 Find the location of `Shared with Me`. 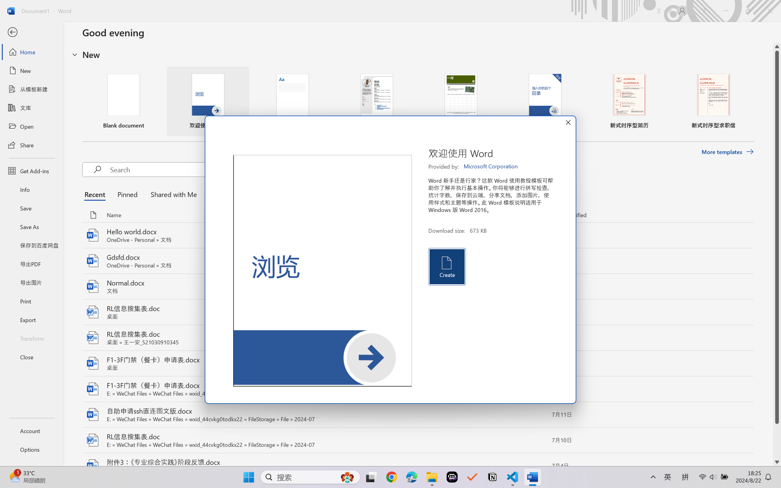

Shared with Me is located at coordinates (172, 194).